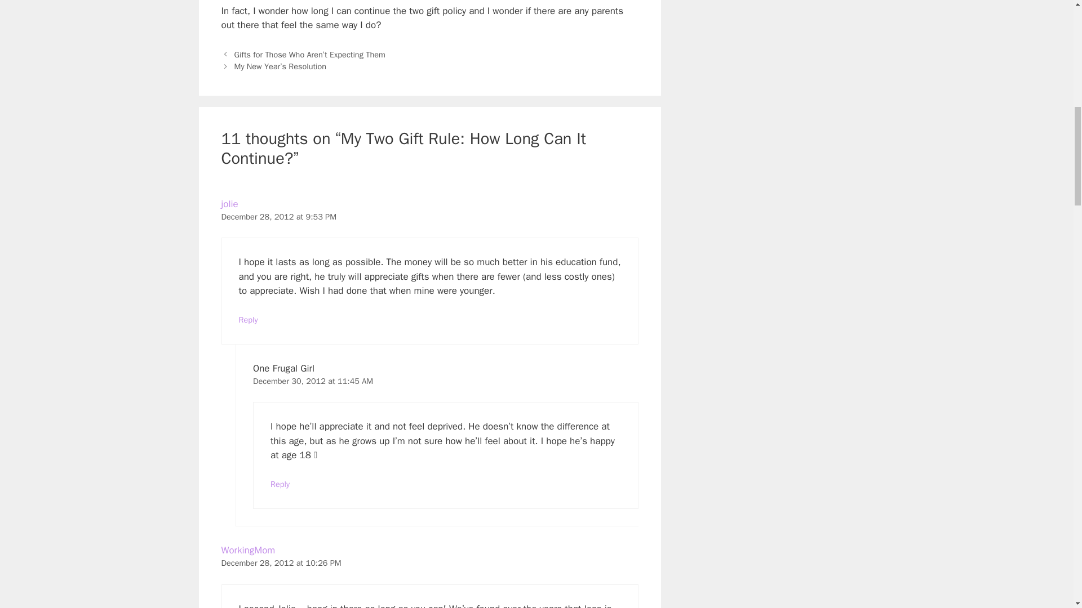 The image size is (1082, 608). I want to click on Reply, so click(249, 320).